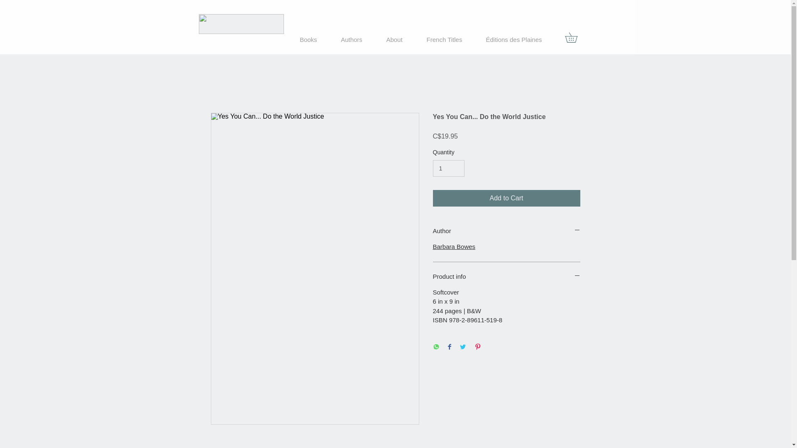 Image resolution: width=797 pixels, height=448 pixels. Describe the element at coordinates (351, 39) in the screenshot. I see `Authors` at that location.